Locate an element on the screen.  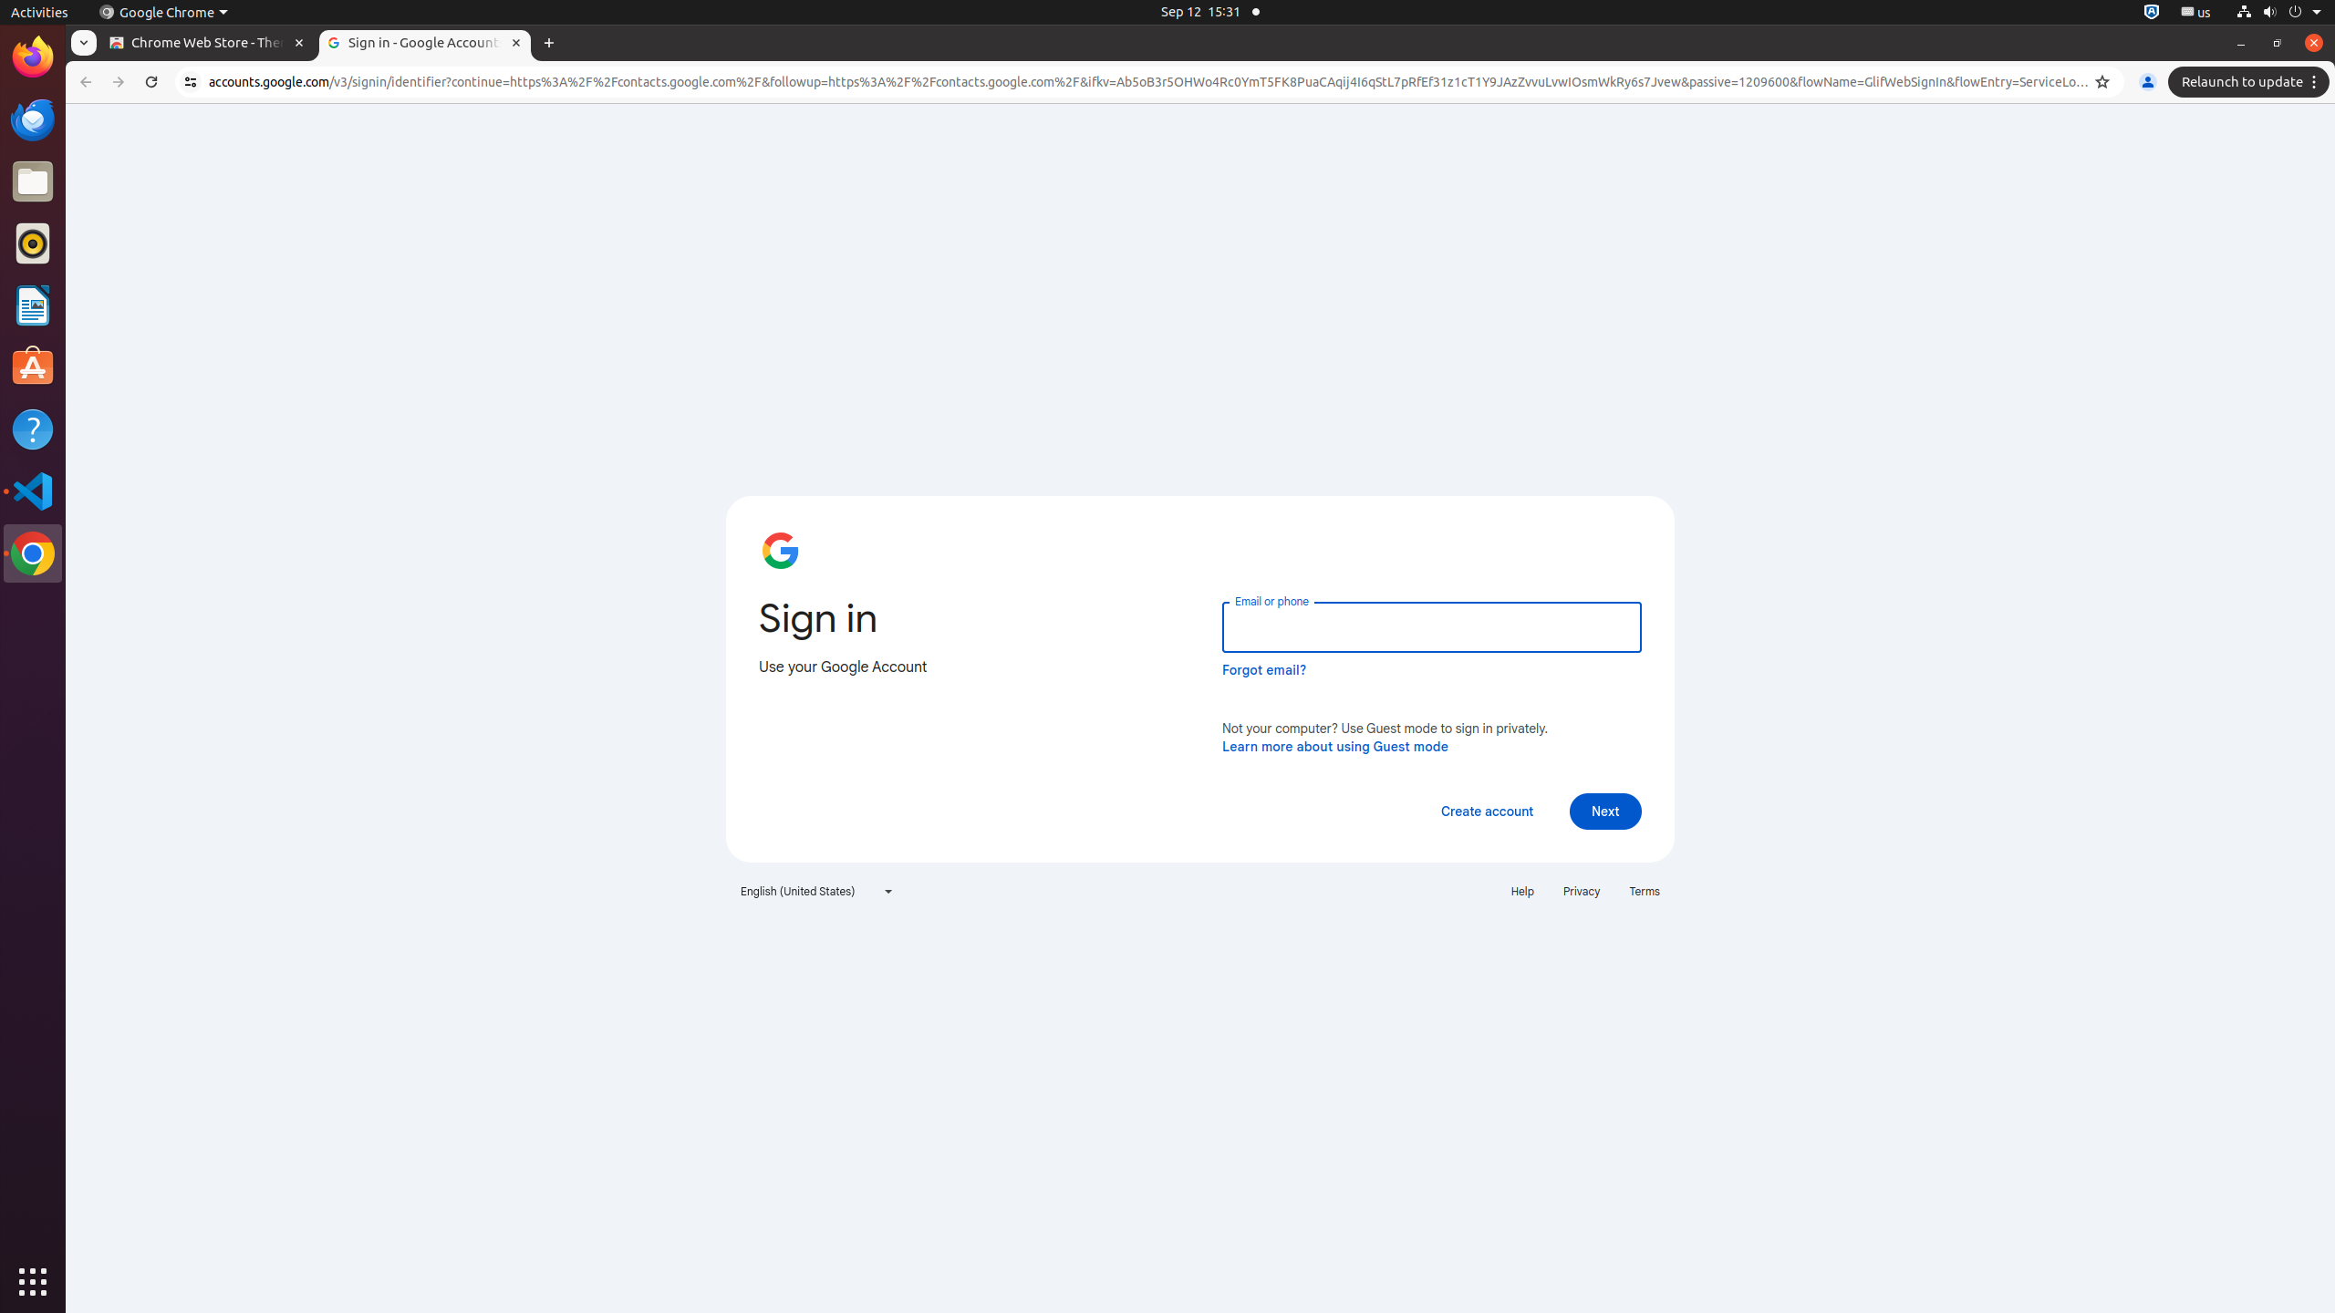
Files is located at coordinates (33, 182).